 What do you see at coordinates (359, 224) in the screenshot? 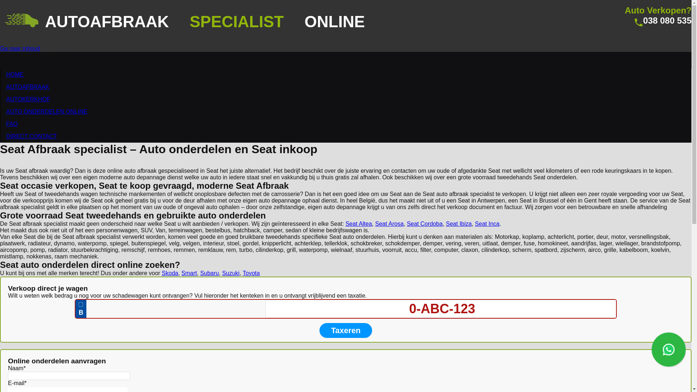
I see `Seat Altea` at bounding box center [359, 224].